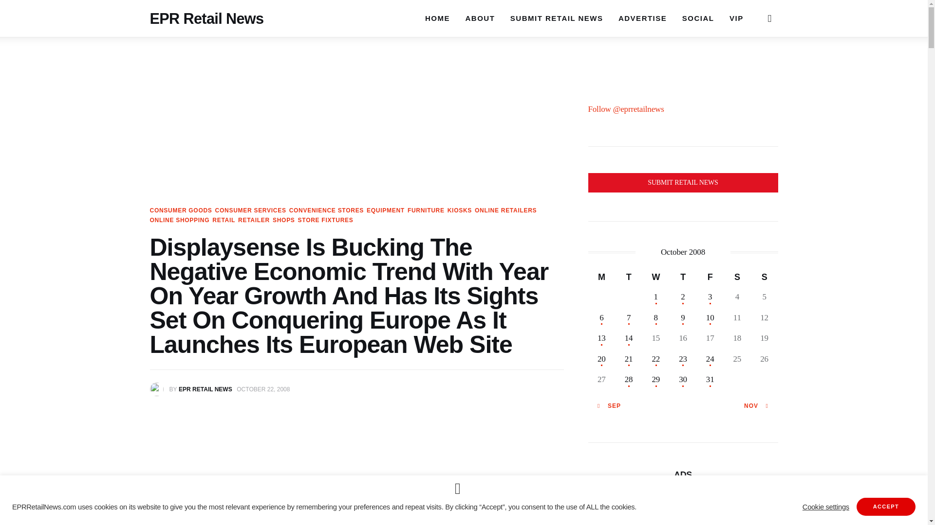 The image size is (935, 525). I want to click on Advertisement, so click(683, 516).